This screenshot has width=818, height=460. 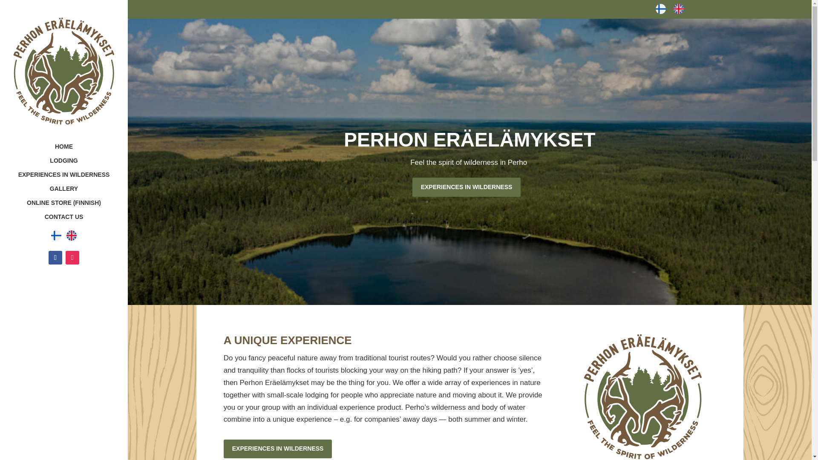 What do you see at coordinates (72, 222) in the screenshot?
I see `CONTACT US` at bounding box center [72, 222].